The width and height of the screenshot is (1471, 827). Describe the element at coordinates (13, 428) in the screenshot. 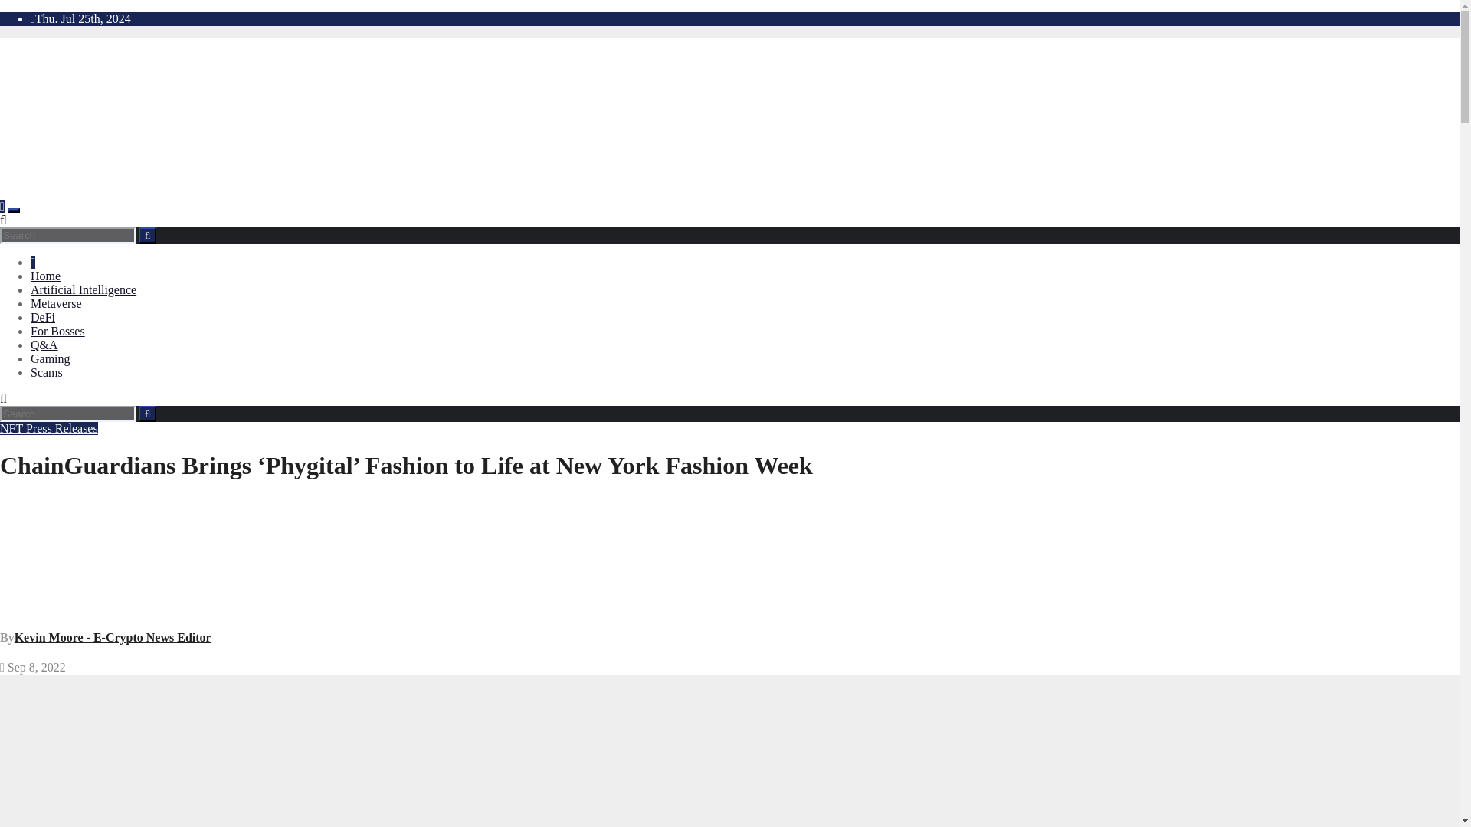

I see `NFT` at that location.